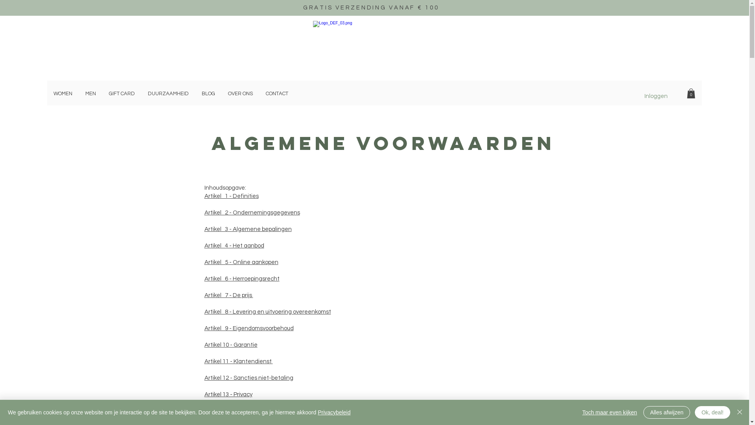  What do you see at coordinates (249, 328) in the screenshot?
I see `Artikel   9 - Eigendomsvoorbehoud` at bounding box center [249, 328].